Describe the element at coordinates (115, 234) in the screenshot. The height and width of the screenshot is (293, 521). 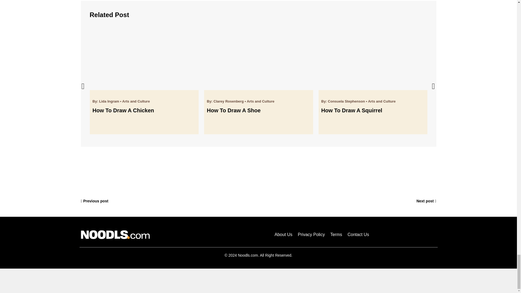
I see `Noodls` at that location.